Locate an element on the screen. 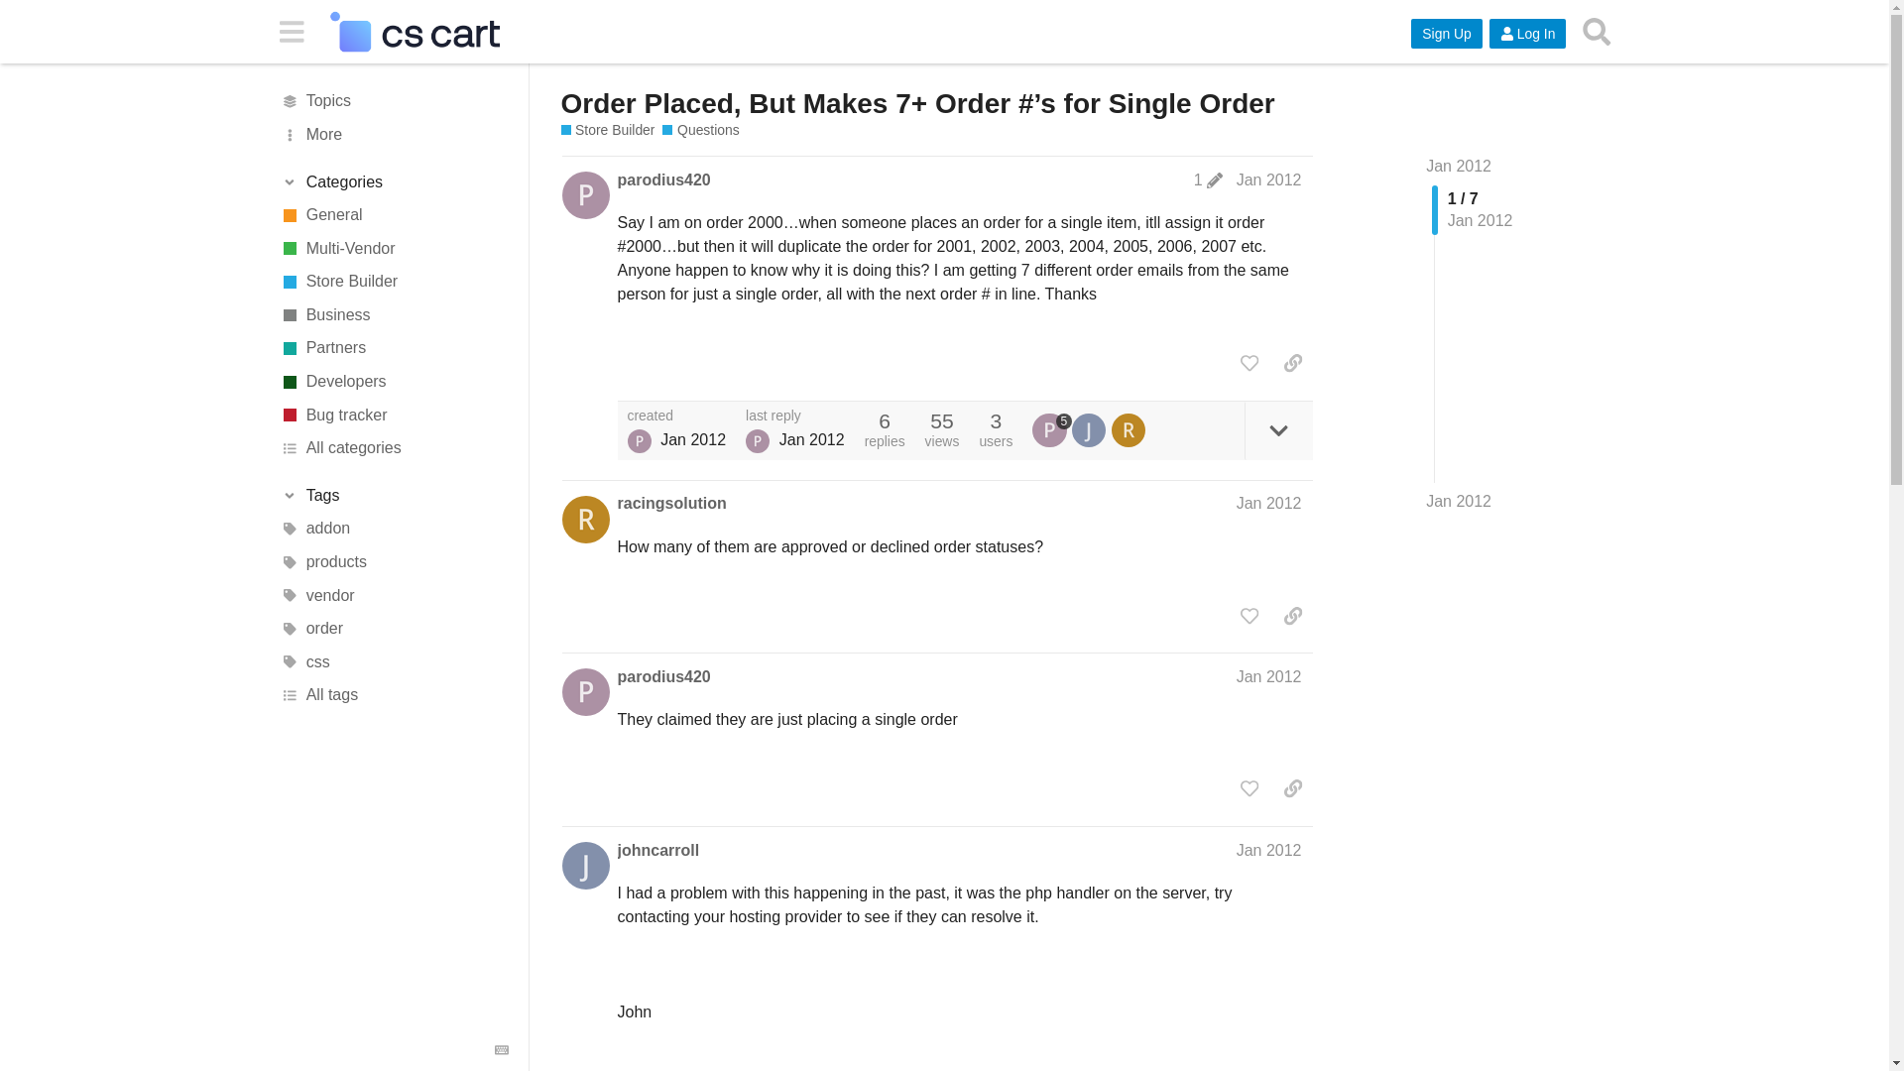  Bug tracker is located at coordinates (394, 415).